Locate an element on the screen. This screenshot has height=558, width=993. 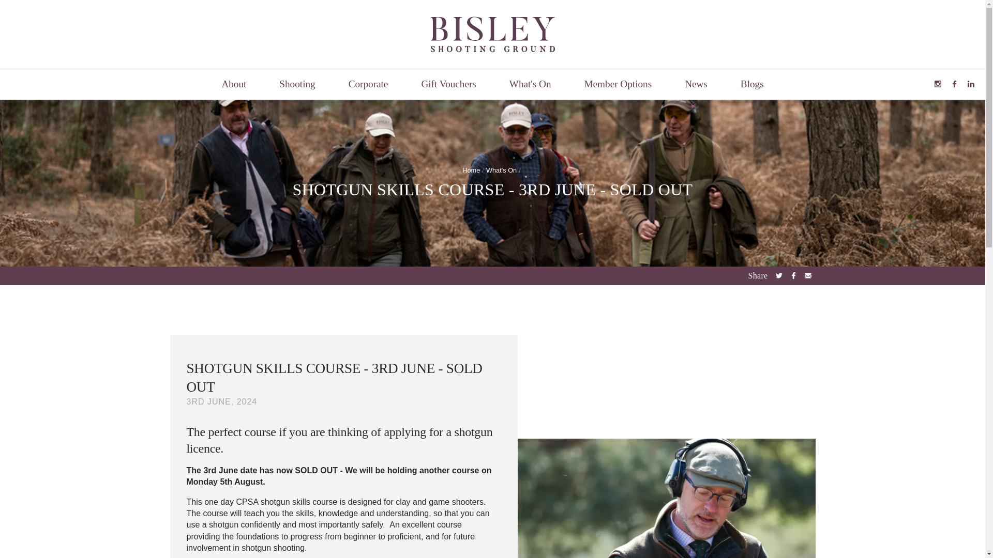
Follow us on Facebook is located at coordinates (954, 84).